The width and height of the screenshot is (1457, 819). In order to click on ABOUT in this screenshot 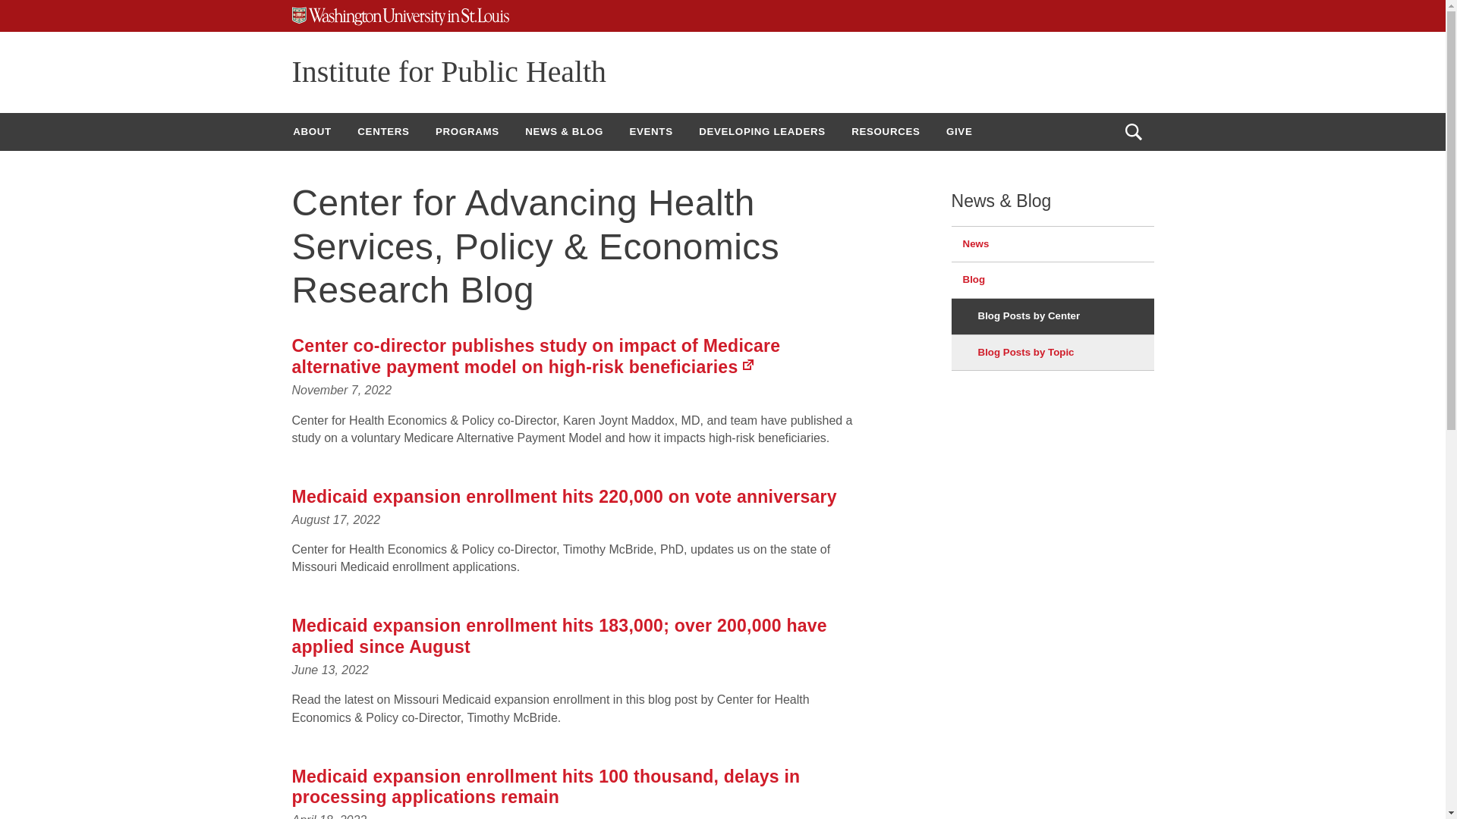, I will do `click(311, 131)`.